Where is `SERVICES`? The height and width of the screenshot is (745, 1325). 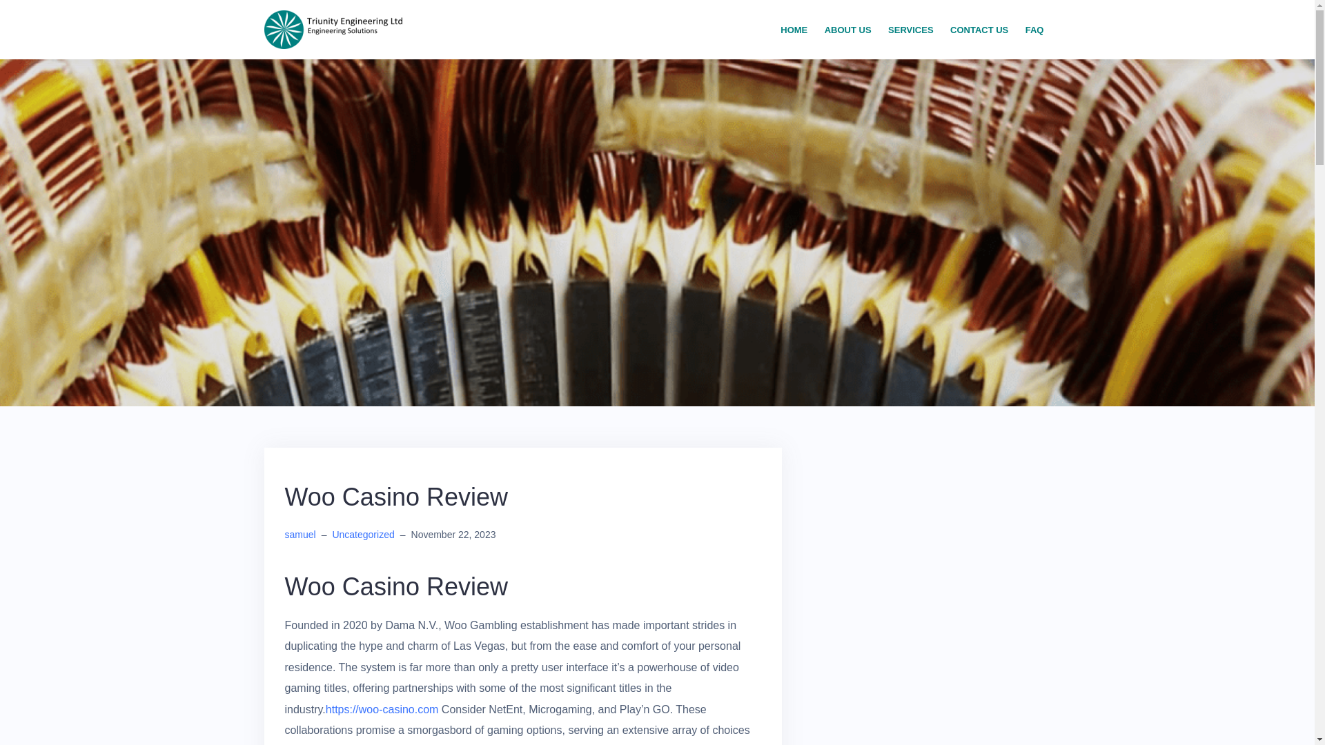
SERVICES is located at coordinates (911, 30).